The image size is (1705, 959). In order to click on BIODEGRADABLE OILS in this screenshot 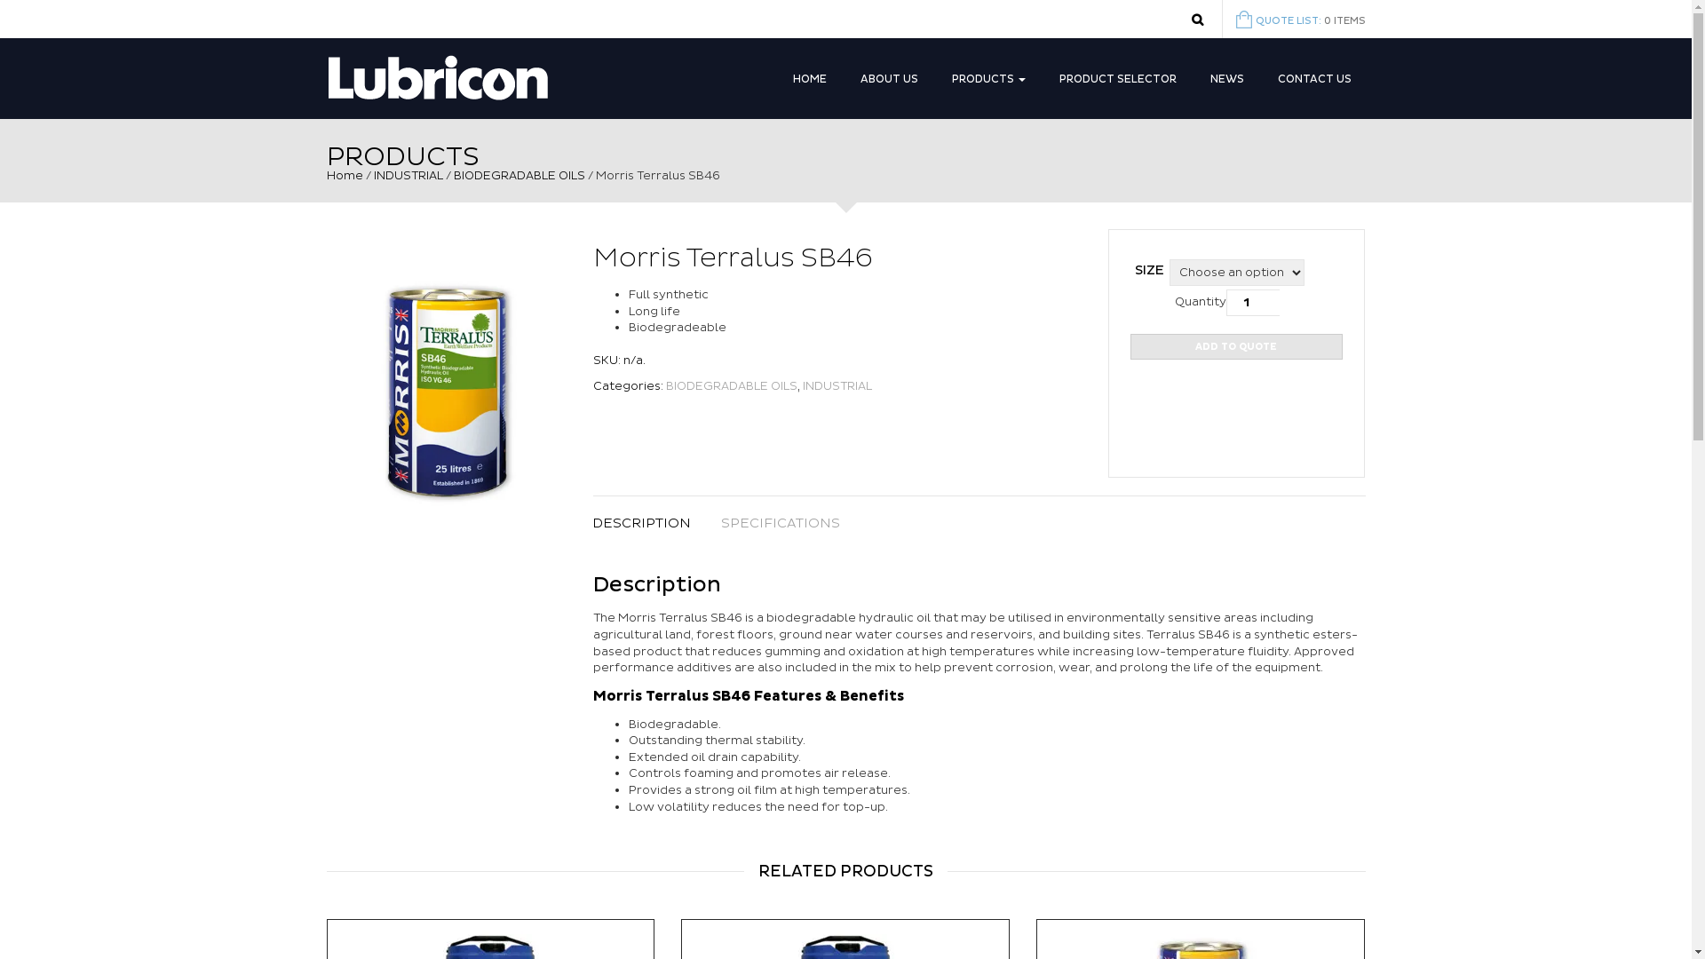, I will do `click(519, 176)`.